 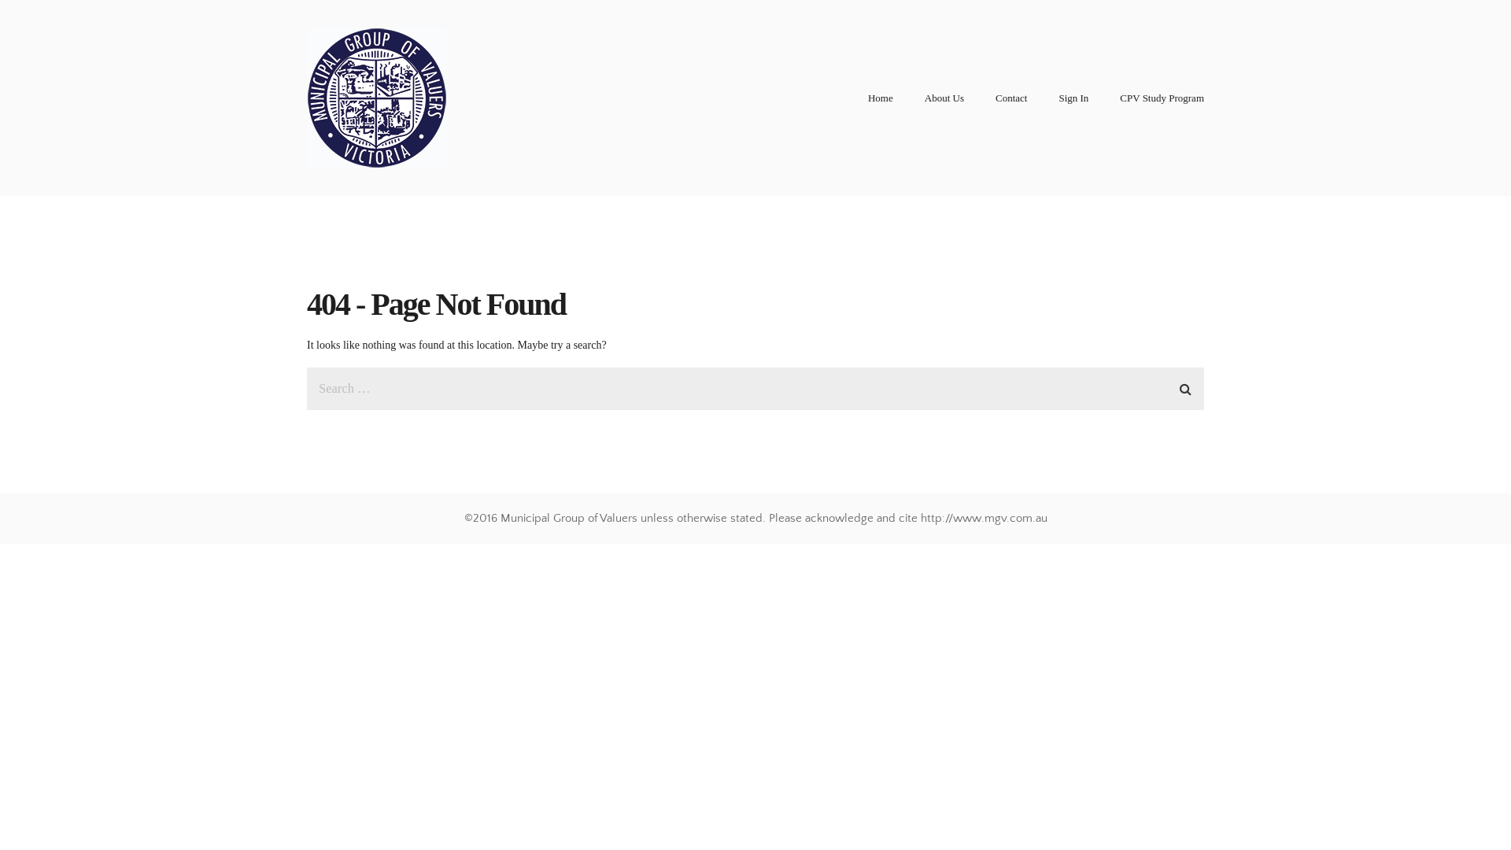 What do you see at coordinates (1073, 98) in the screenshot?
I see `Sign In` at bounding box center [1073, 98].